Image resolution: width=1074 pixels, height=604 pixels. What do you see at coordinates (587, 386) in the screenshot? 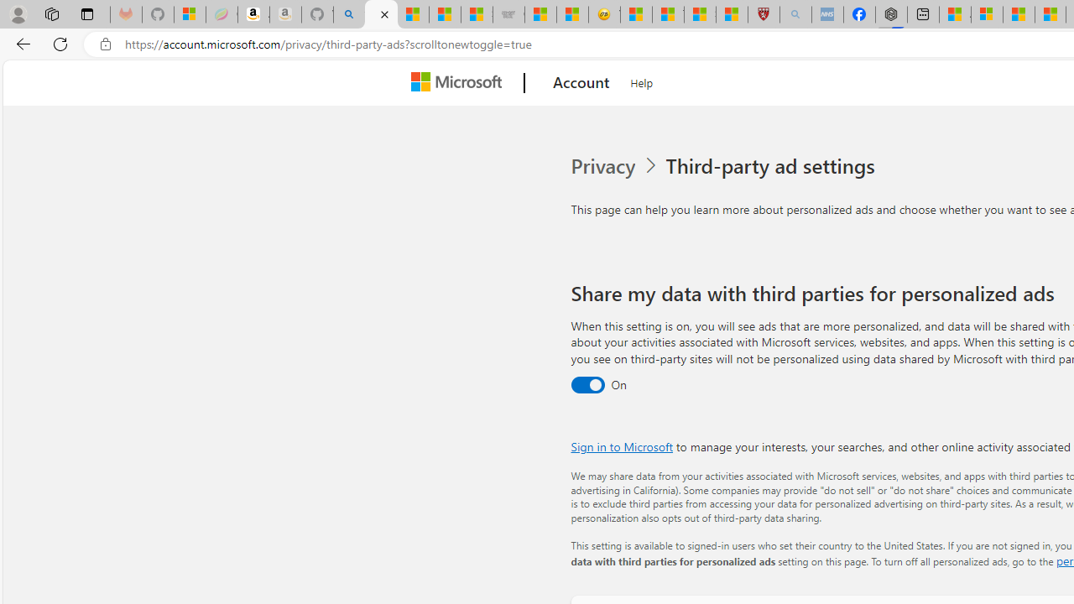
I see `Third party data sharing toggle` at bounding box center [587, 386].